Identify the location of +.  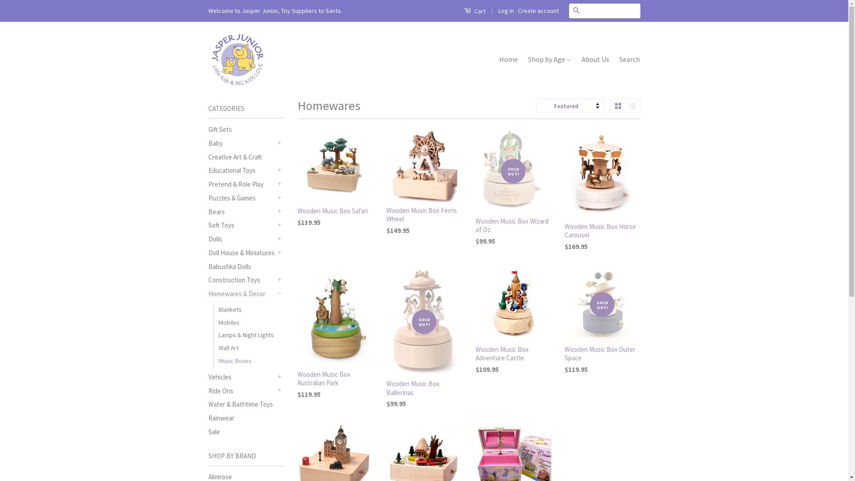
(280, 391).